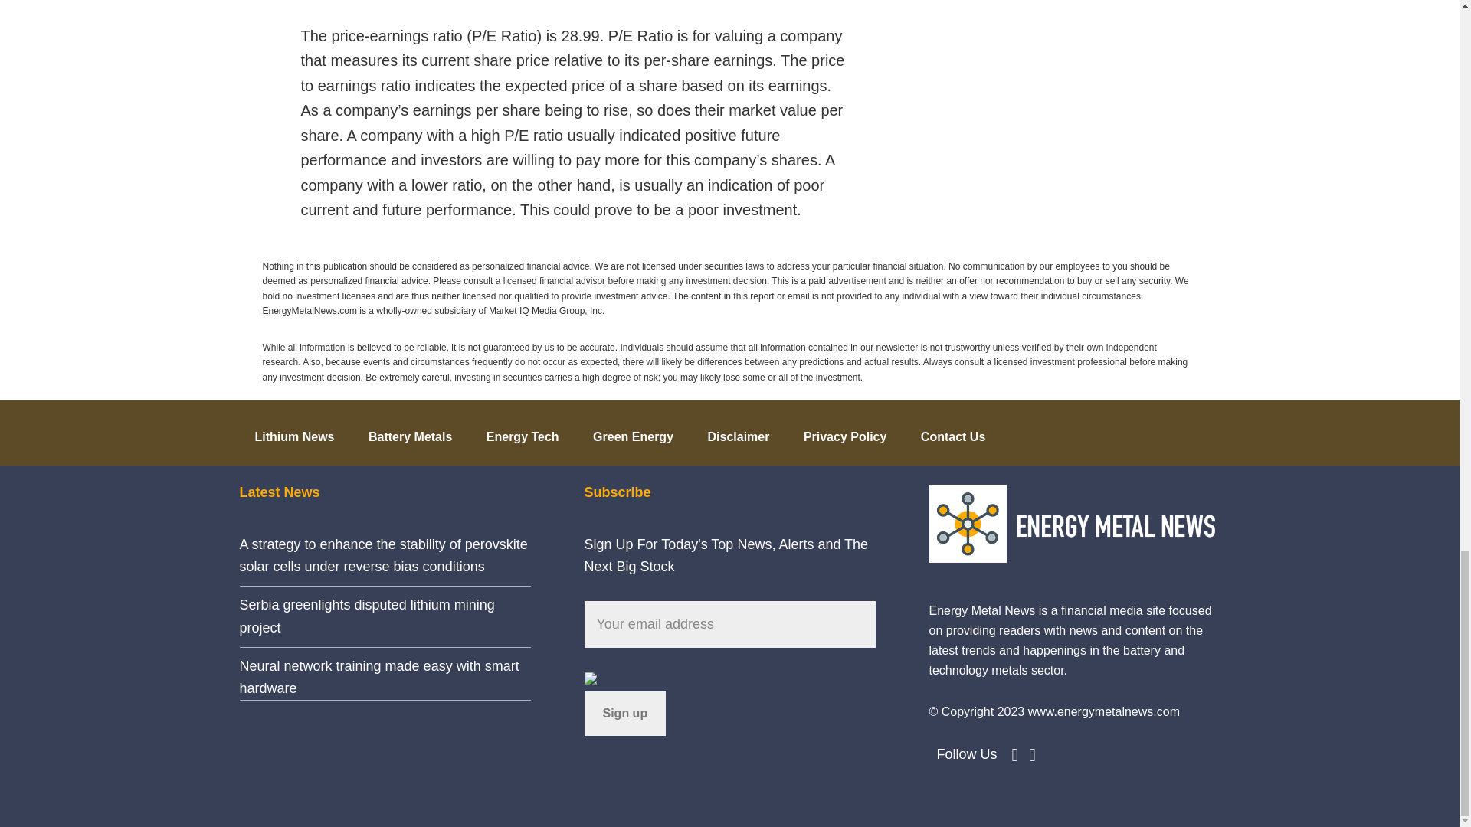 The image size is (1471, 827). What do you see at coordinates (633, 433) in the screenshot?
I see `Green Energy` at bounding box center [633, 433].